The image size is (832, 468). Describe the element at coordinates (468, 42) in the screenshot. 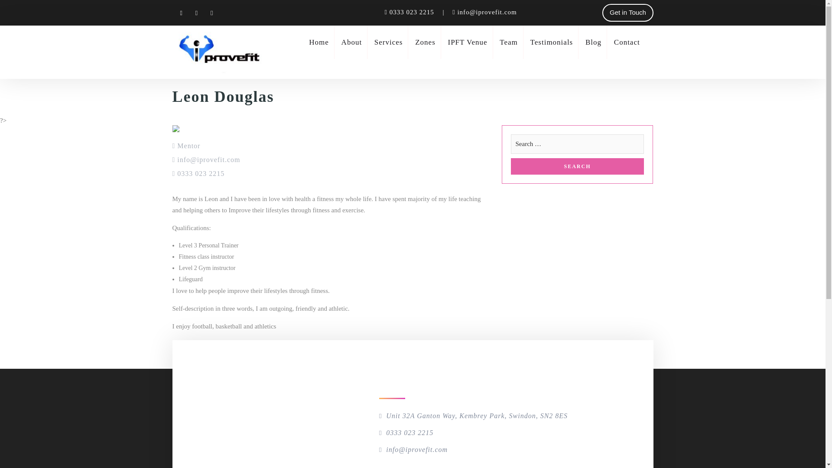

I see `IPFT Venue` at that location.